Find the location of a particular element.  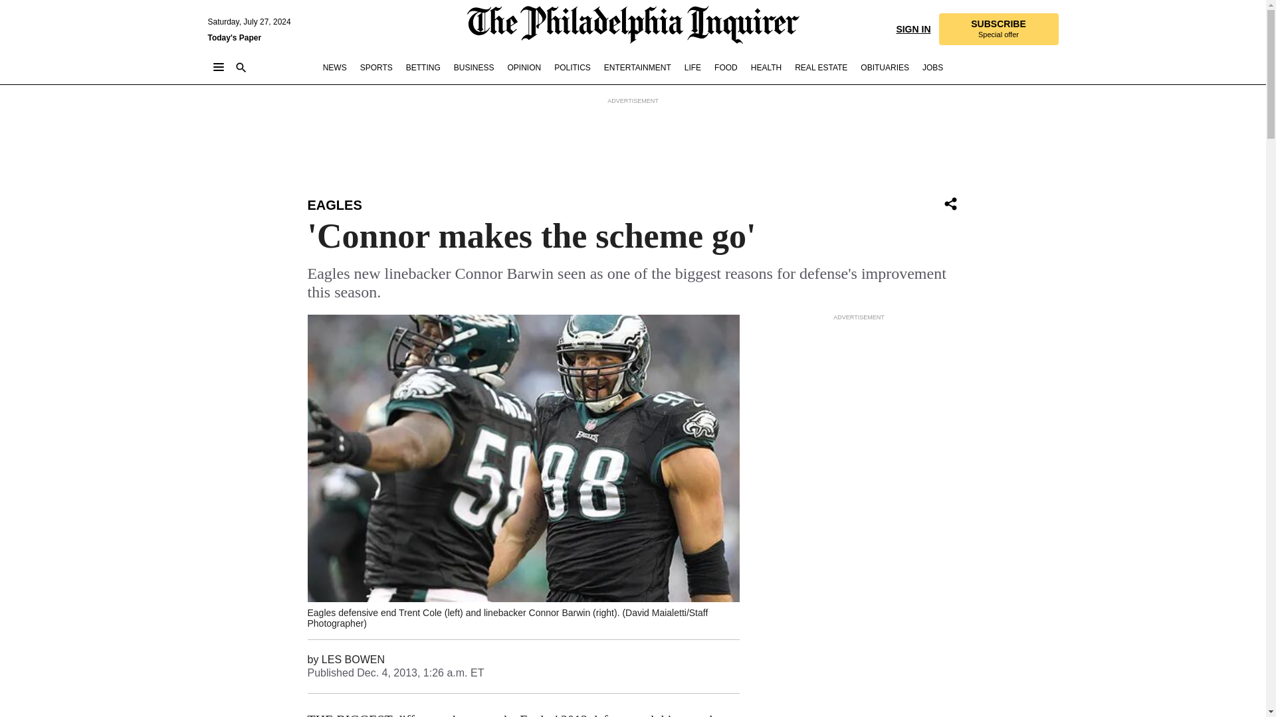

ENTERTAINMENT is located at coordinates (637, 68).